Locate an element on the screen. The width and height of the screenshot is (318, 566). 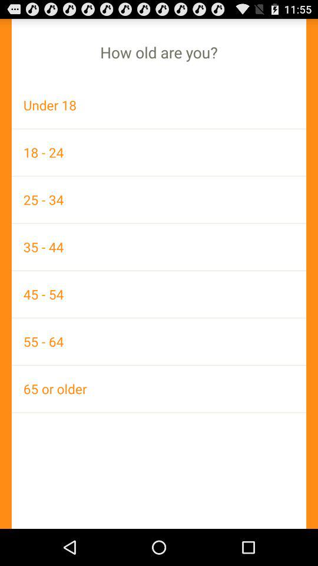
press the 18 - 24 app is located at coordinates (159, 152).